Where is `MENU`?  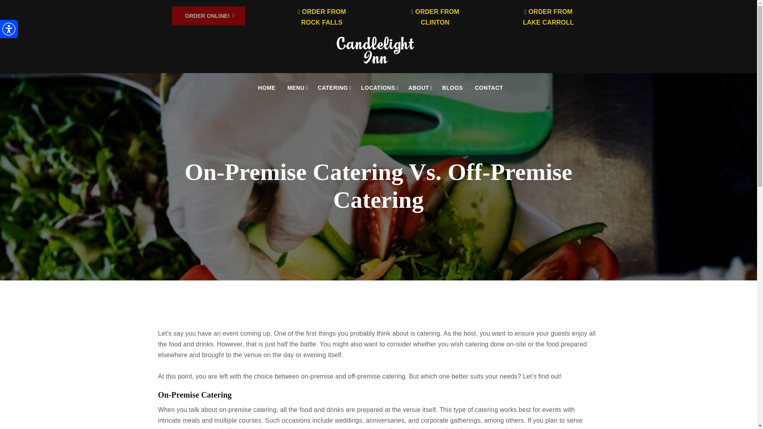
MENU is located at coordinates (435, 17).